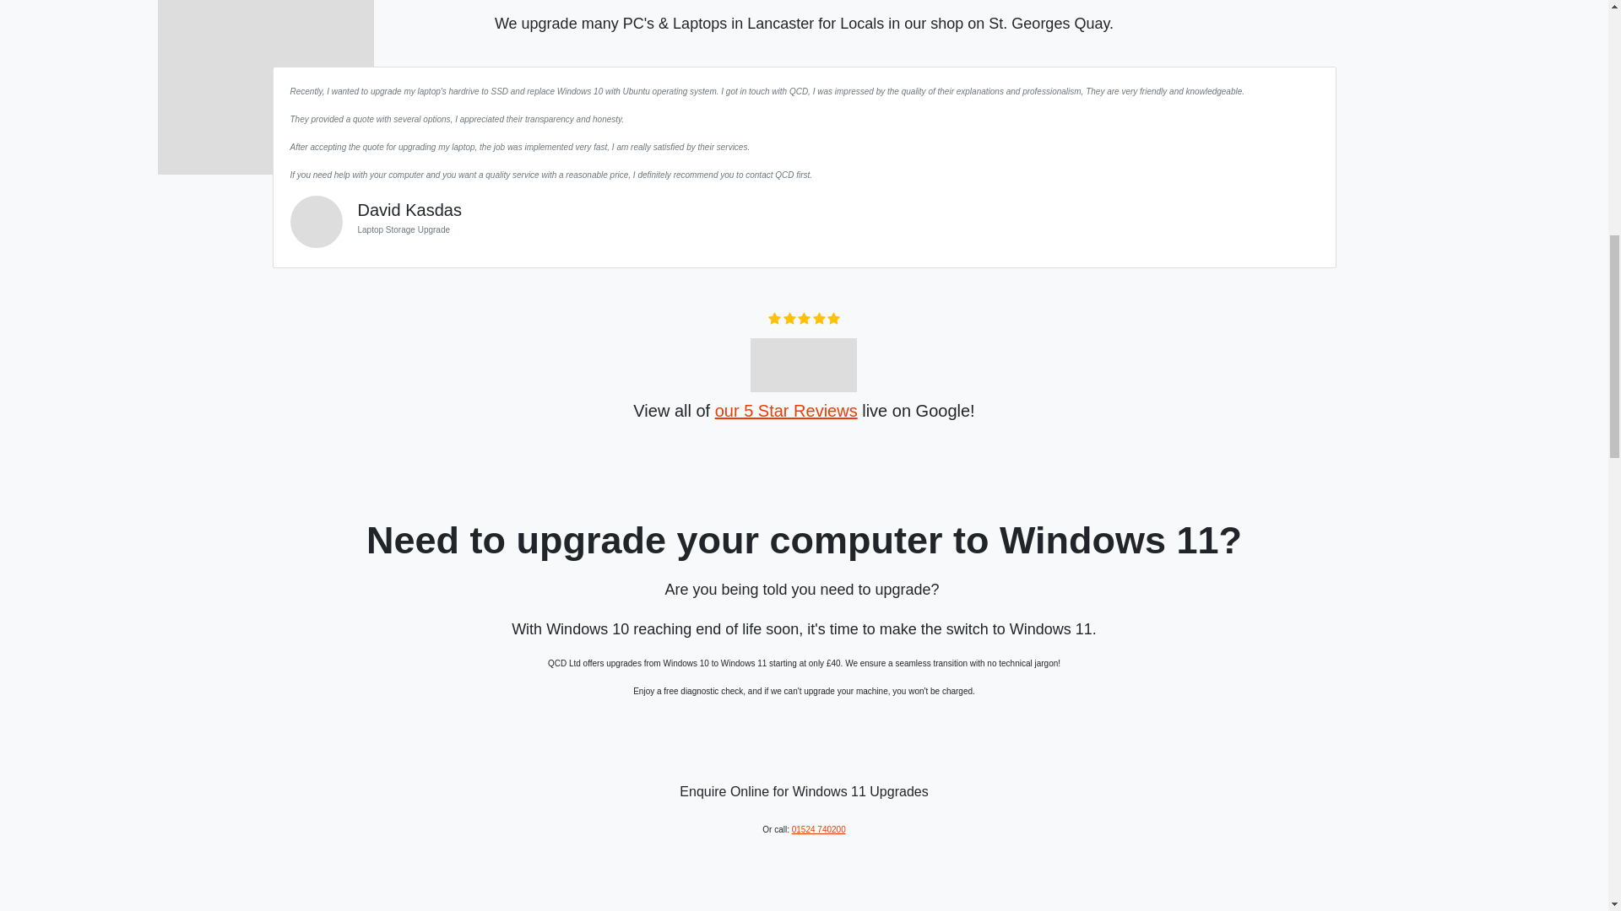 The width and height of the screenshot is (1621, 911). Describe the element at coordinates (819, 830) in the screenshot. I see `01524 740200` at that location.